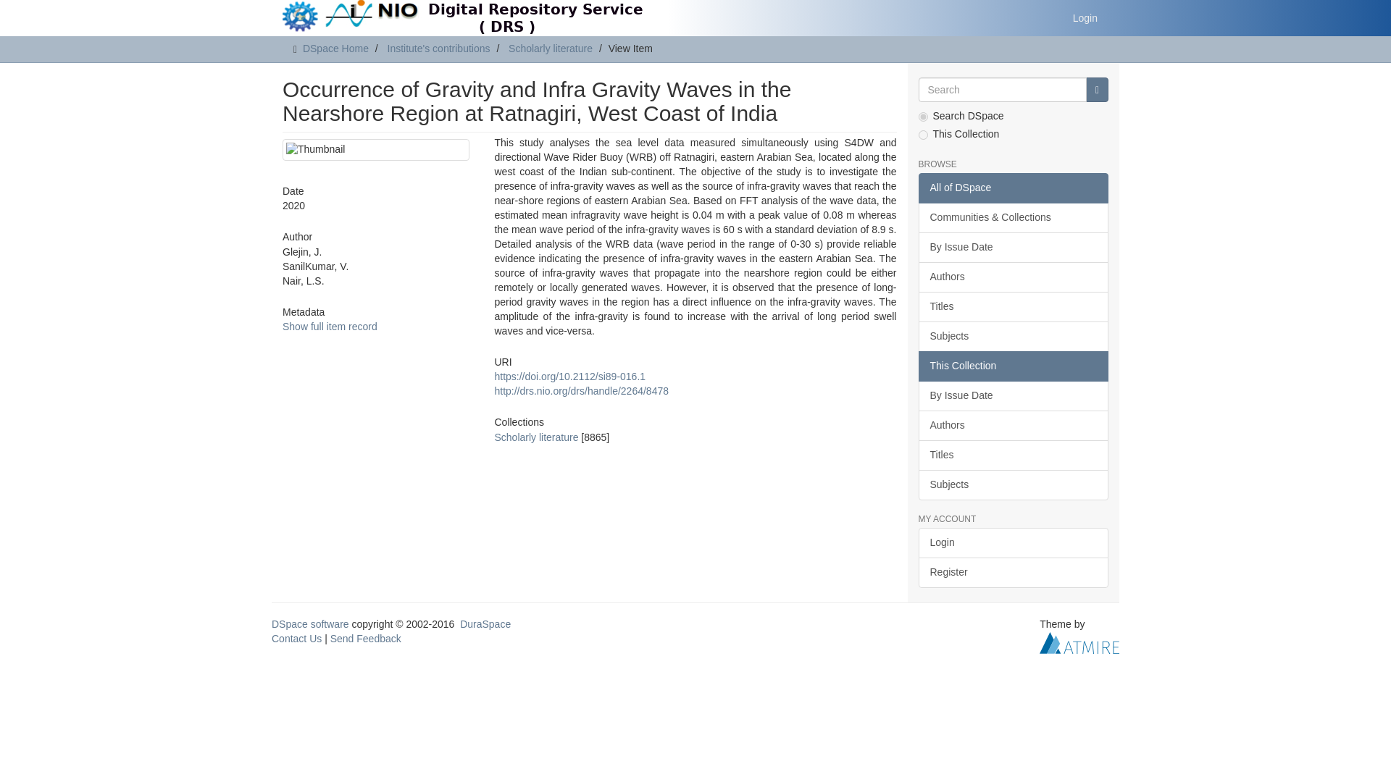 The height and width of the screenshot is (782, 1391). I want to click on Go, so click(1097, 90).